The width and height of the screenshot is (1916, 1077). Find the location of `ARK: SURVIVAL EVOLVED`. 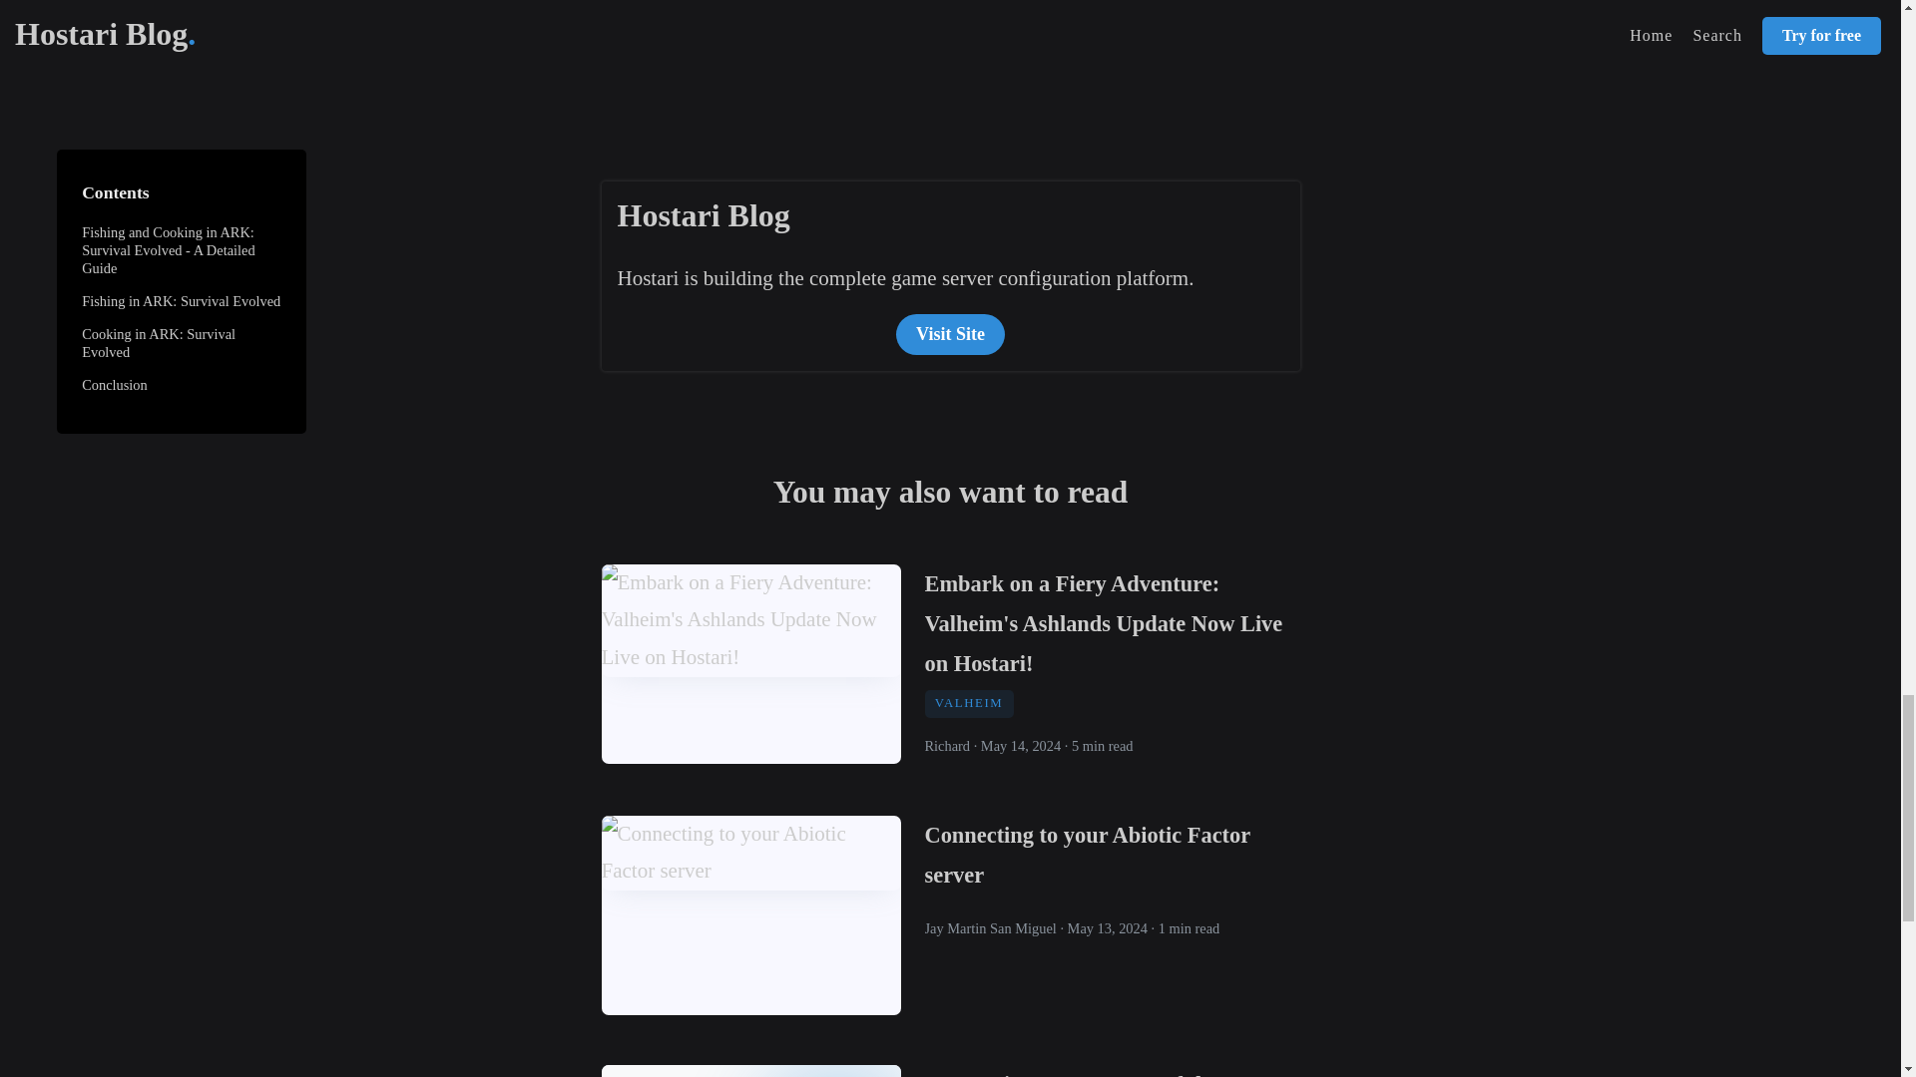

ARK: SURVIVAL EVOLVED is located at coordinates (715, 60).